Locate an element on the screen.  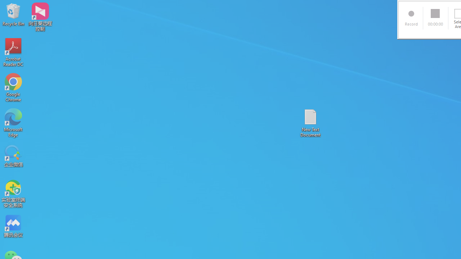
00:00:00 is located at coordinates (436, 18).